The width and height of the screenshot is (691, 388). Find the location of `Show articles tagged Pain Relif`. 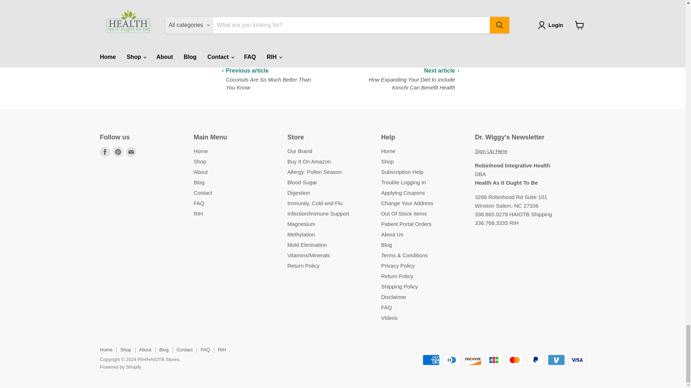

Show articles tagged Pain Relif is located at coordinates (293, 40).